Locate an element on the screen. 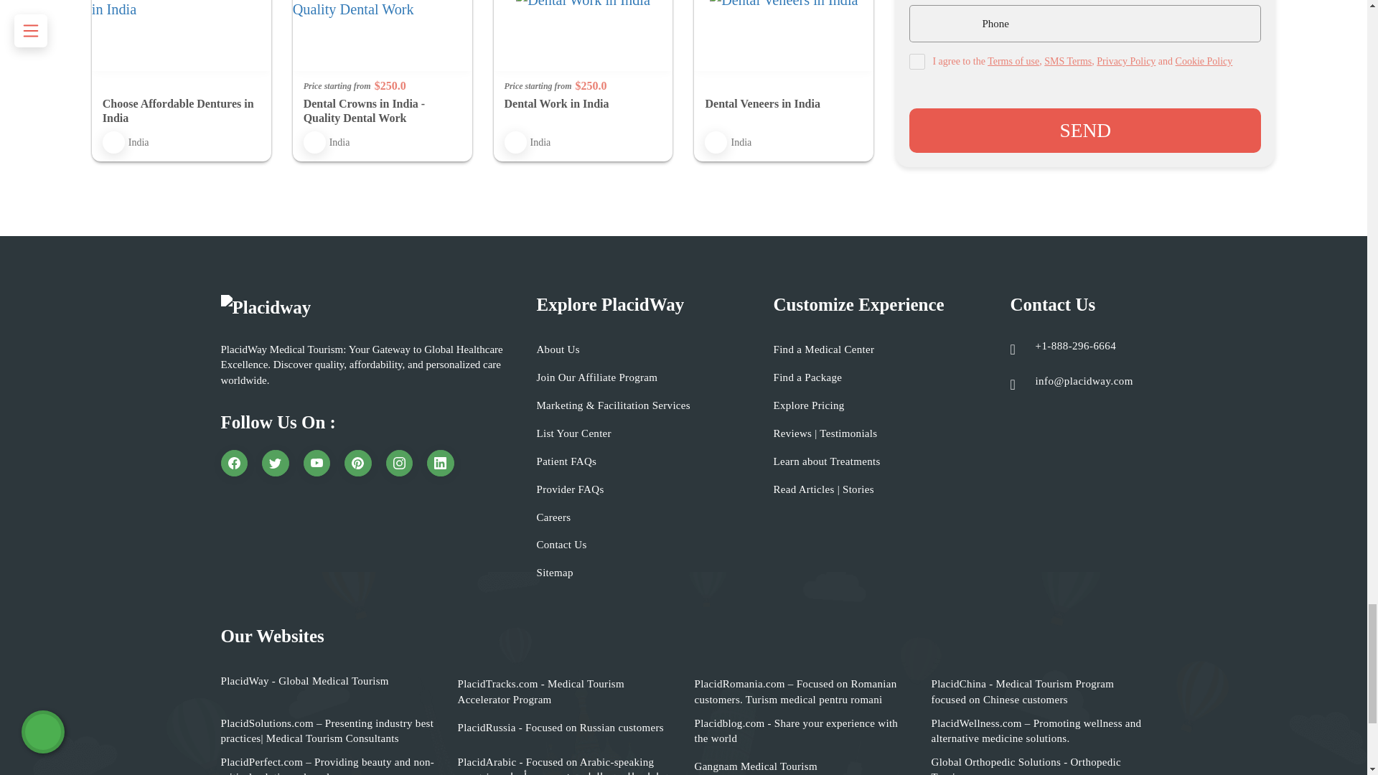 The height and width of the screenshot is (775, 1378). Gangnam Medical Tourism is located at coordinates (755, 766).